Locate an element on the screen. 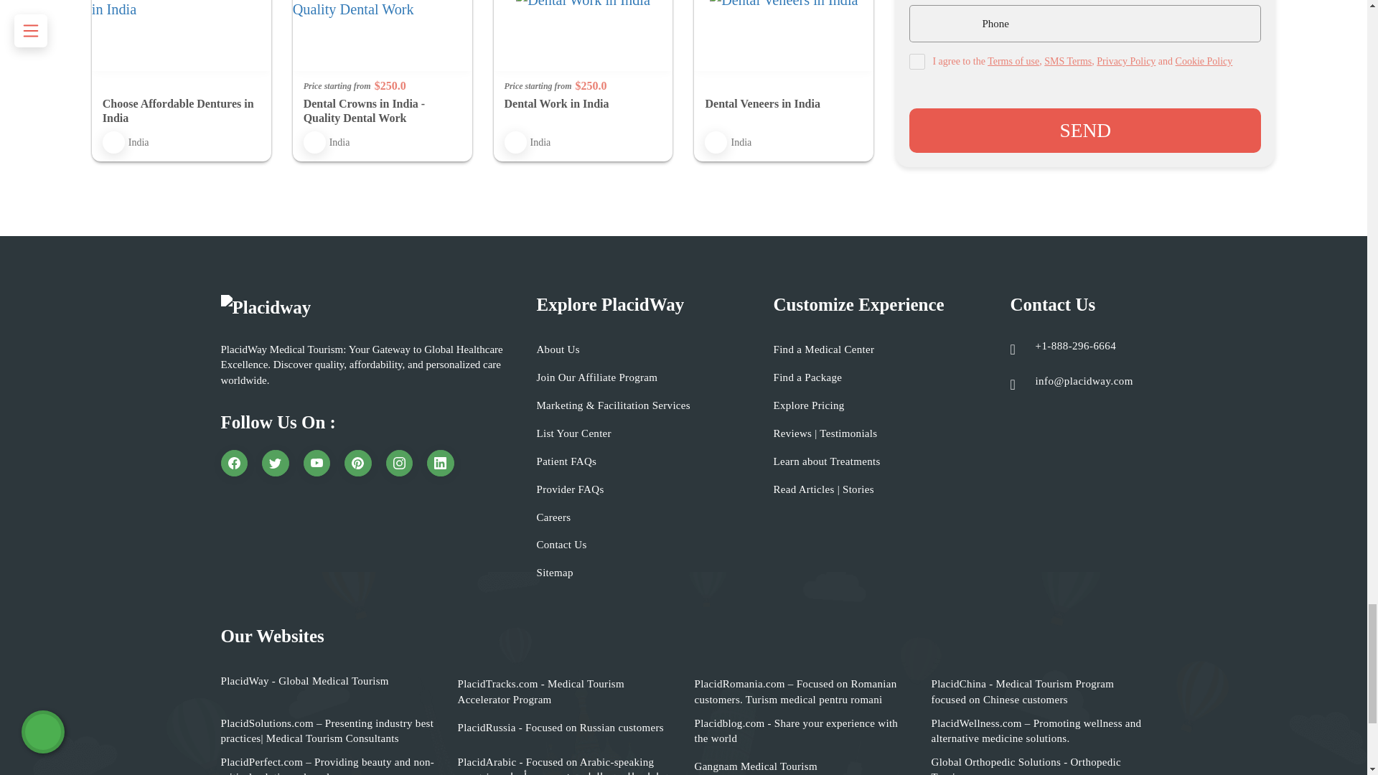 The height and width of the screenshot is (775, 1378). Gangnam Medical Tourism is located at coordinates (755, 766).